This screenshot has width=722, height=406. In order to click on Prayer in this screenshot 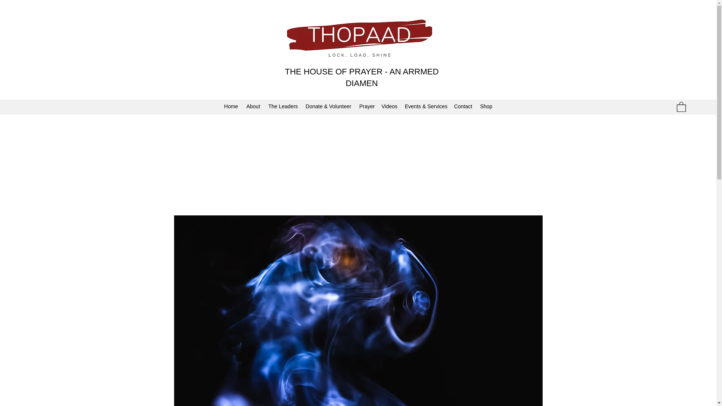, I will do `click(367, 106)`.